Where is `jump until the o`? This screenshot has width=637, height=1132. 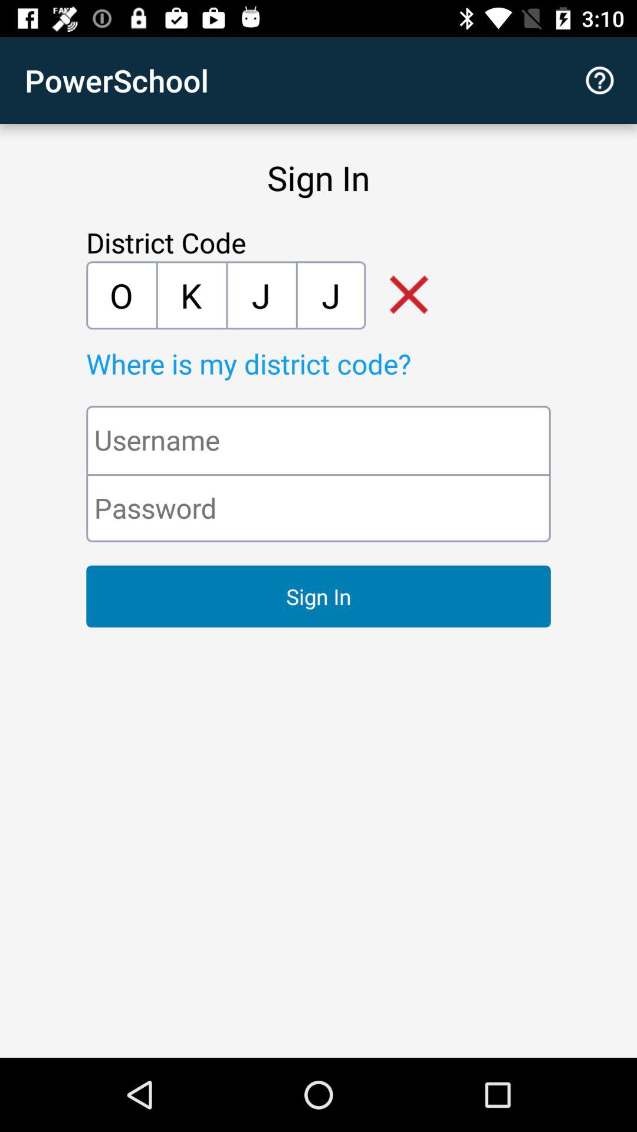
jump until the o is located at coordinates (121, 295).